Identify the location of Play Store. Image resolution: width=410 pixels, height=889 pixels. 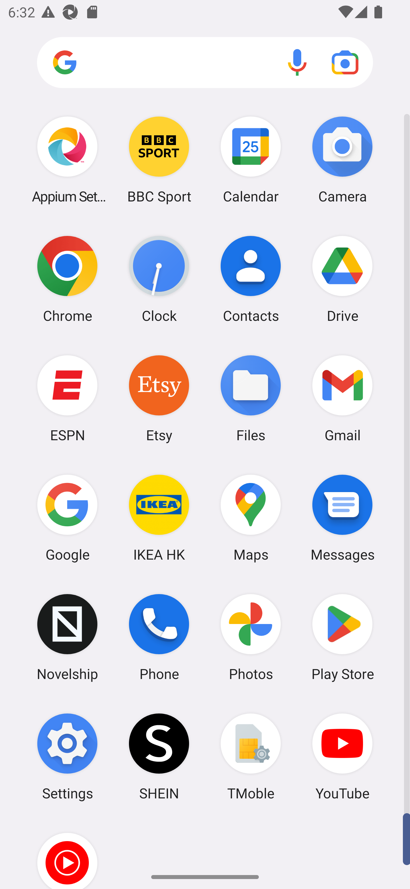
(342, 637).